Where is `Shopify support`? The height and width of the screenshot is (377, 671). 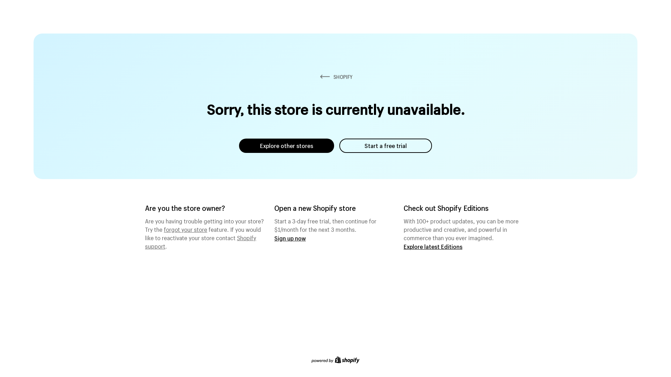 Shopify support is located at coordinates (201, 241).